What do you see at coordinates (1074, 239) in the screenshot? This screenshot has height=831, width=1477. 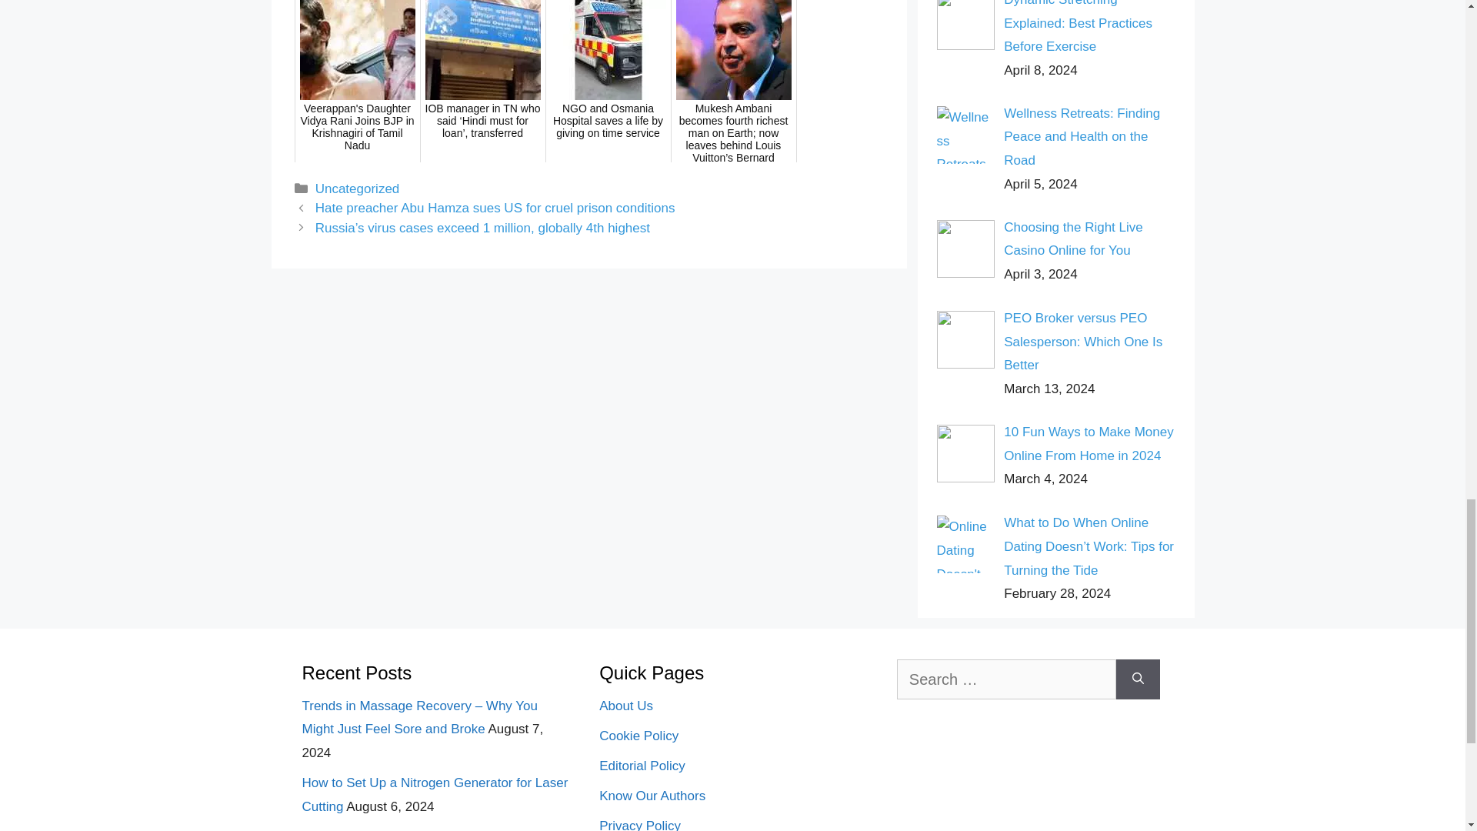 I see `Choosing the Right Live Casino Online for You` at bounding box center [1074, 239].